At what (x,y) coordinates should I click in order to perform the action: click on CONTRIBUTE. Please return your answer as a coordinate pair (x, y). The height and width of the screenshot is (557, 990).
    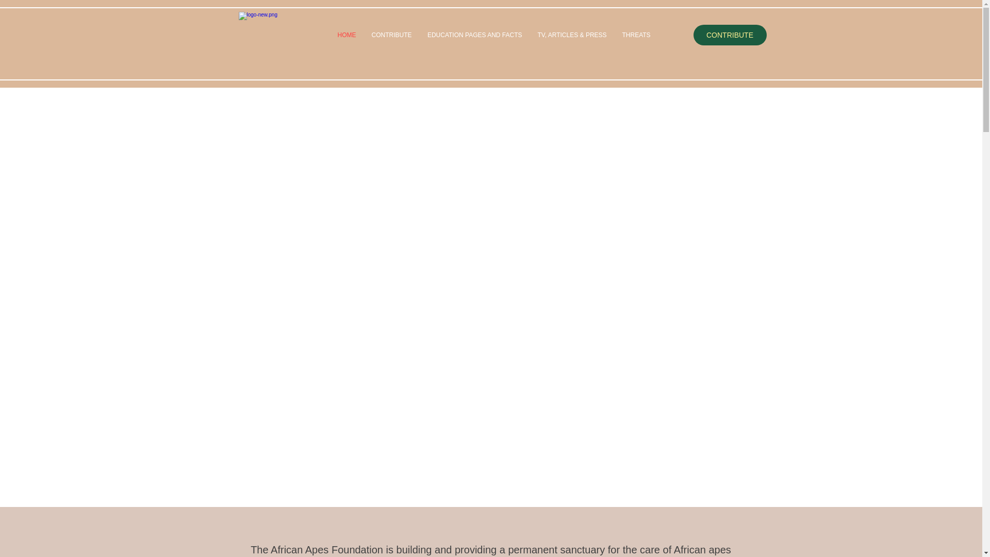
    Looking at the image, I should click on (392, 35).